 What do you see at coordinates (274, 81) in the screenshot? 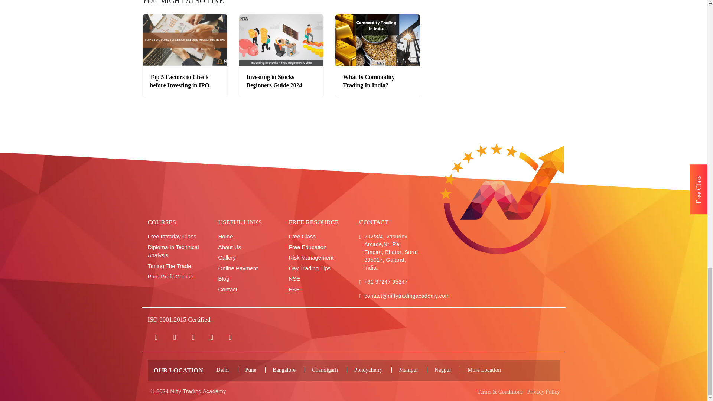
I see `Investing in Stocks Beginners Guide 2024` at bounding box center [274, 81].